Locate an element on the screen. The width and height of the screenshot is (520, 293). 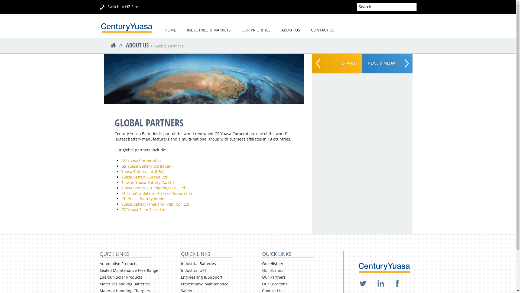
GS Yuasa Siam Sales Ltd. is located at coordinates (144, 209).